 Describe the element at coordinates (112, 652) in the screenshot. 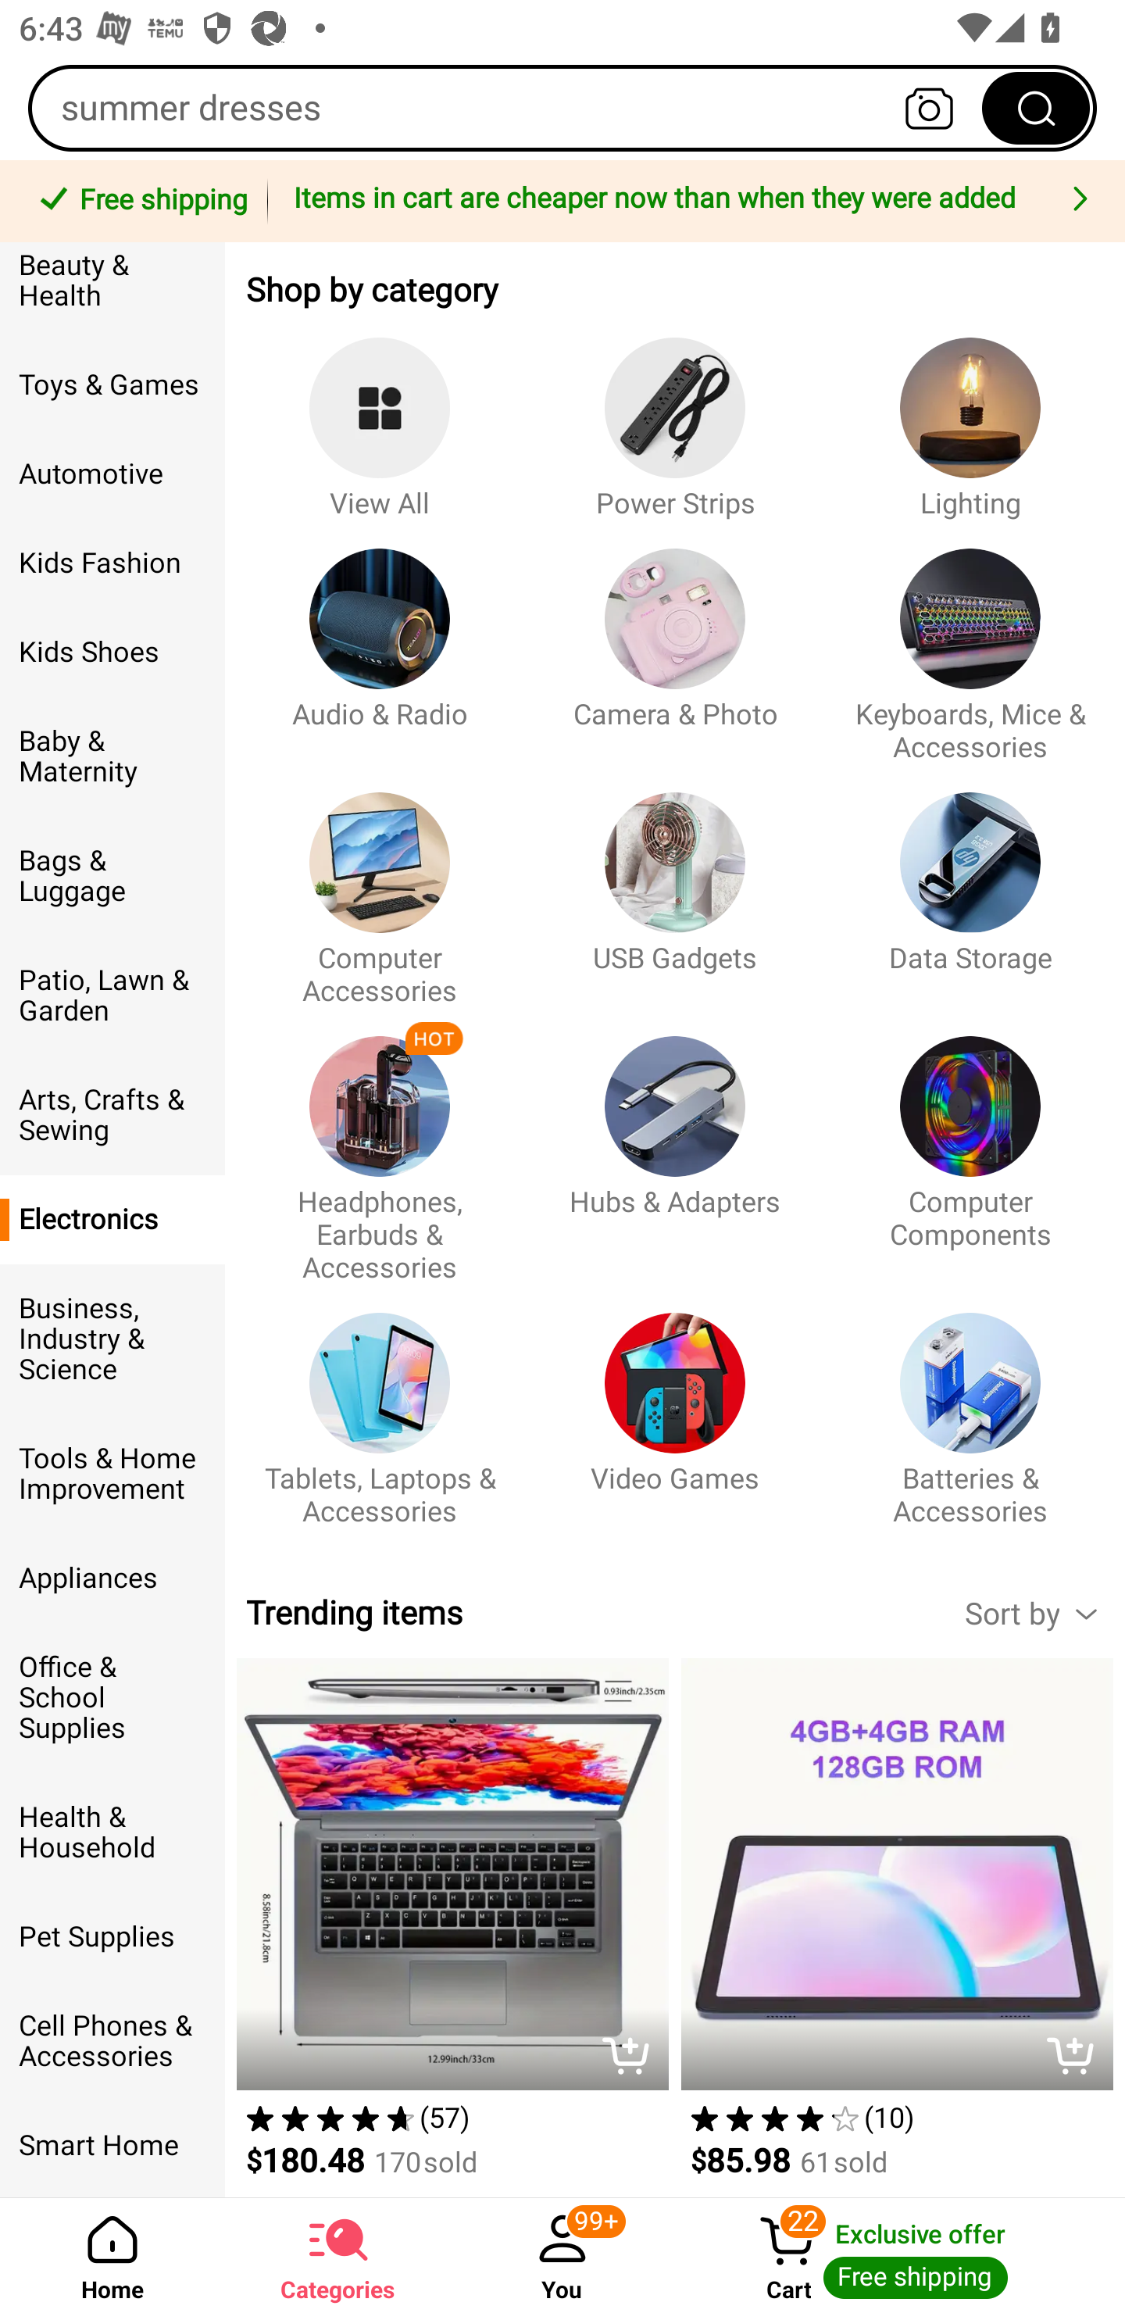

I see `Kids Shoes` at that location.